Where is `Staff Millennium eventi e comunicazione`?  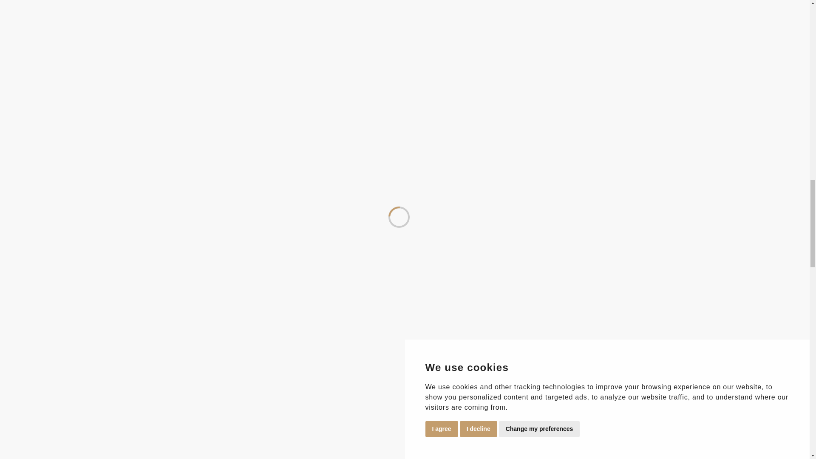
Staff Millennium eventi e comunicazione is located at coordinates (440, 119).